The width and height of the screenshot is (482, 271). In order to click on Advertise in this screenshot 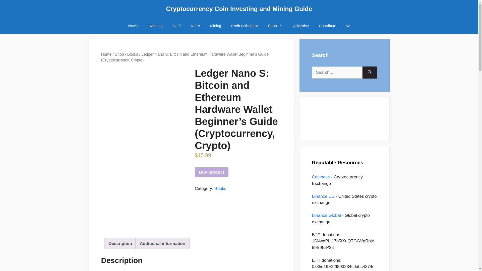, I will do `click(301, 26)`.